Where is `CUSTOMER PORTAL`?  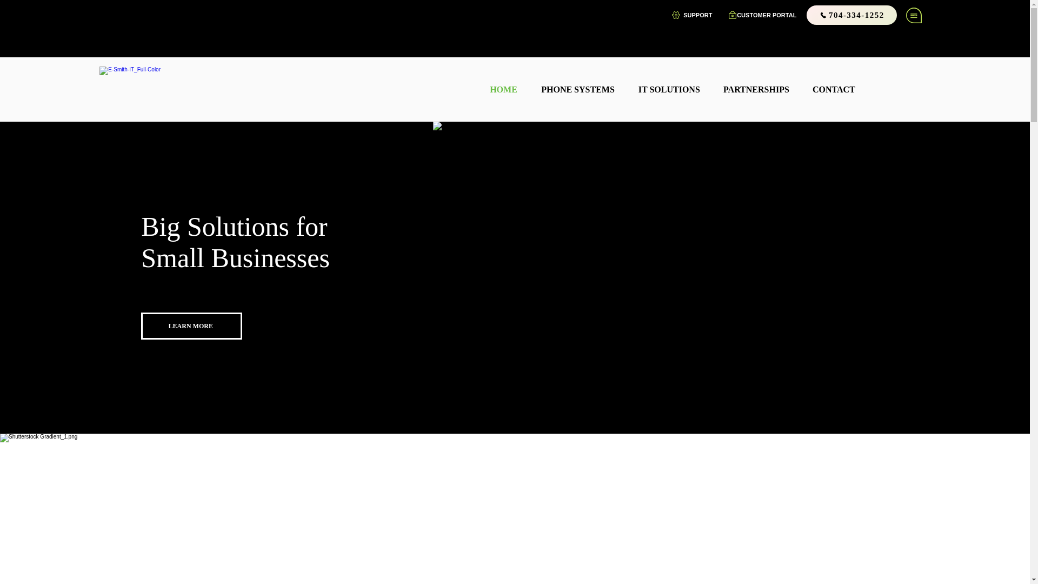
CUSTOMER PORTAL is located at coordinates (767, 15).